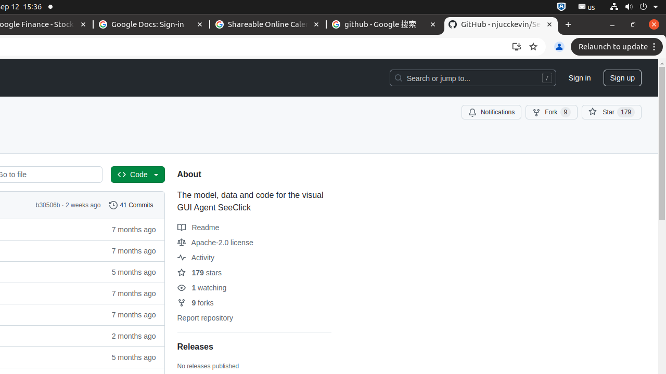 This screenshot has height=374, width=666. Describe the element at coordinates (634, 7) in the screenshot. I see `System` at that location.